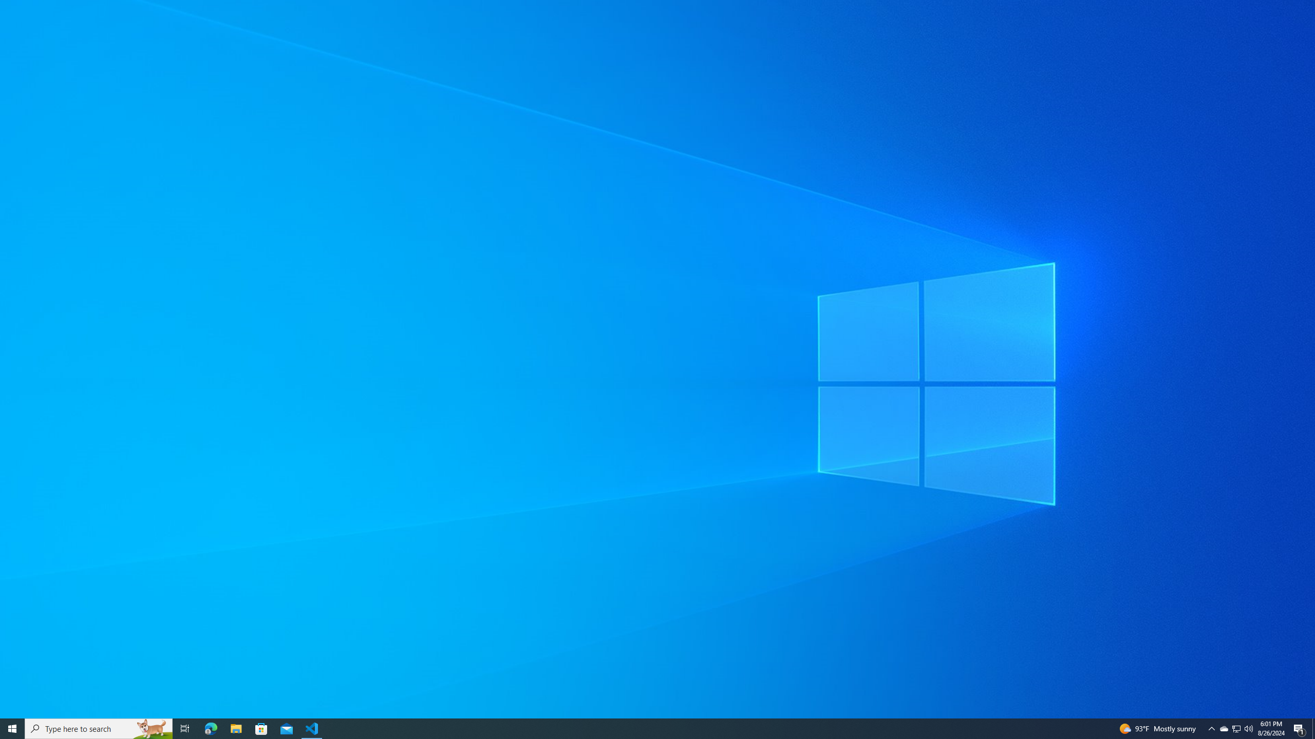  I want to click on Microsoft Store, so click(261, 729).